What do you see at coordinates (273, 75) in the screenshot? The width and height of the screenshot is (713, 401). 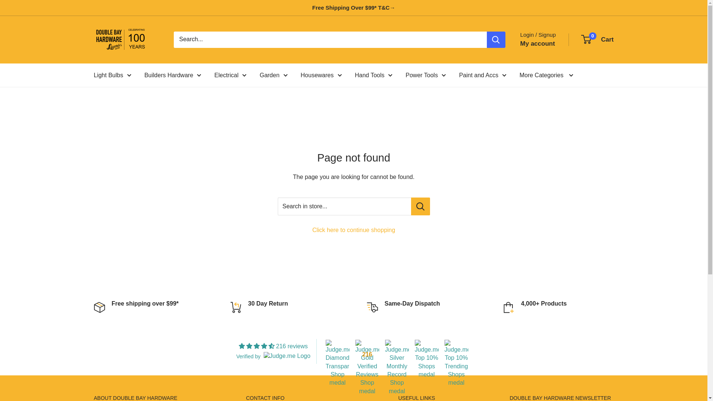 I see `Garden` at bounding box center [273, 75].